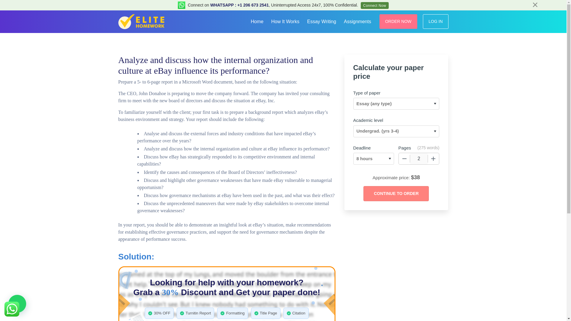  Describe the element at coordinates (433, 159) in the screenshot. I see `Increase` at that location.